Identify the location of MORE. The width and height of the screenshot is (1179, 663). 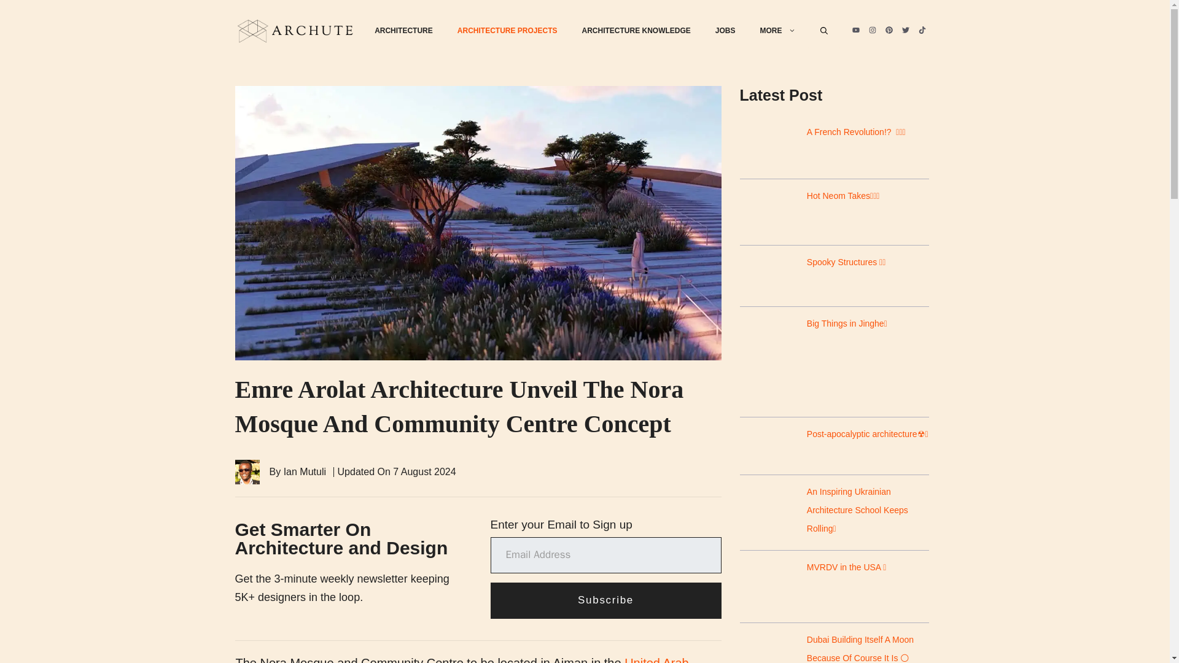
(777, 31).